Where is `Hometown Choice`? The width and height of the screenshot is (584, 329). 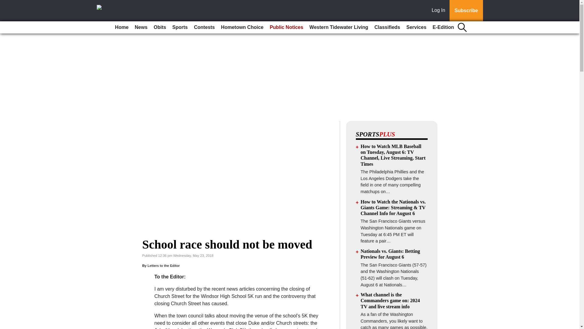
Hometown Choice is located at coordinates (242, 27).